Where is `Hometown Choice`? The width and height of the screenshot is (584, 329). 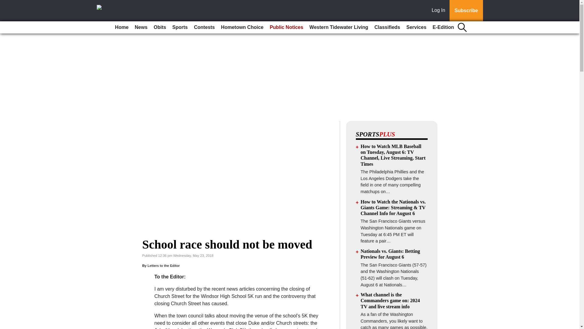
Hometown Choice is located at coordinates (242, 27).